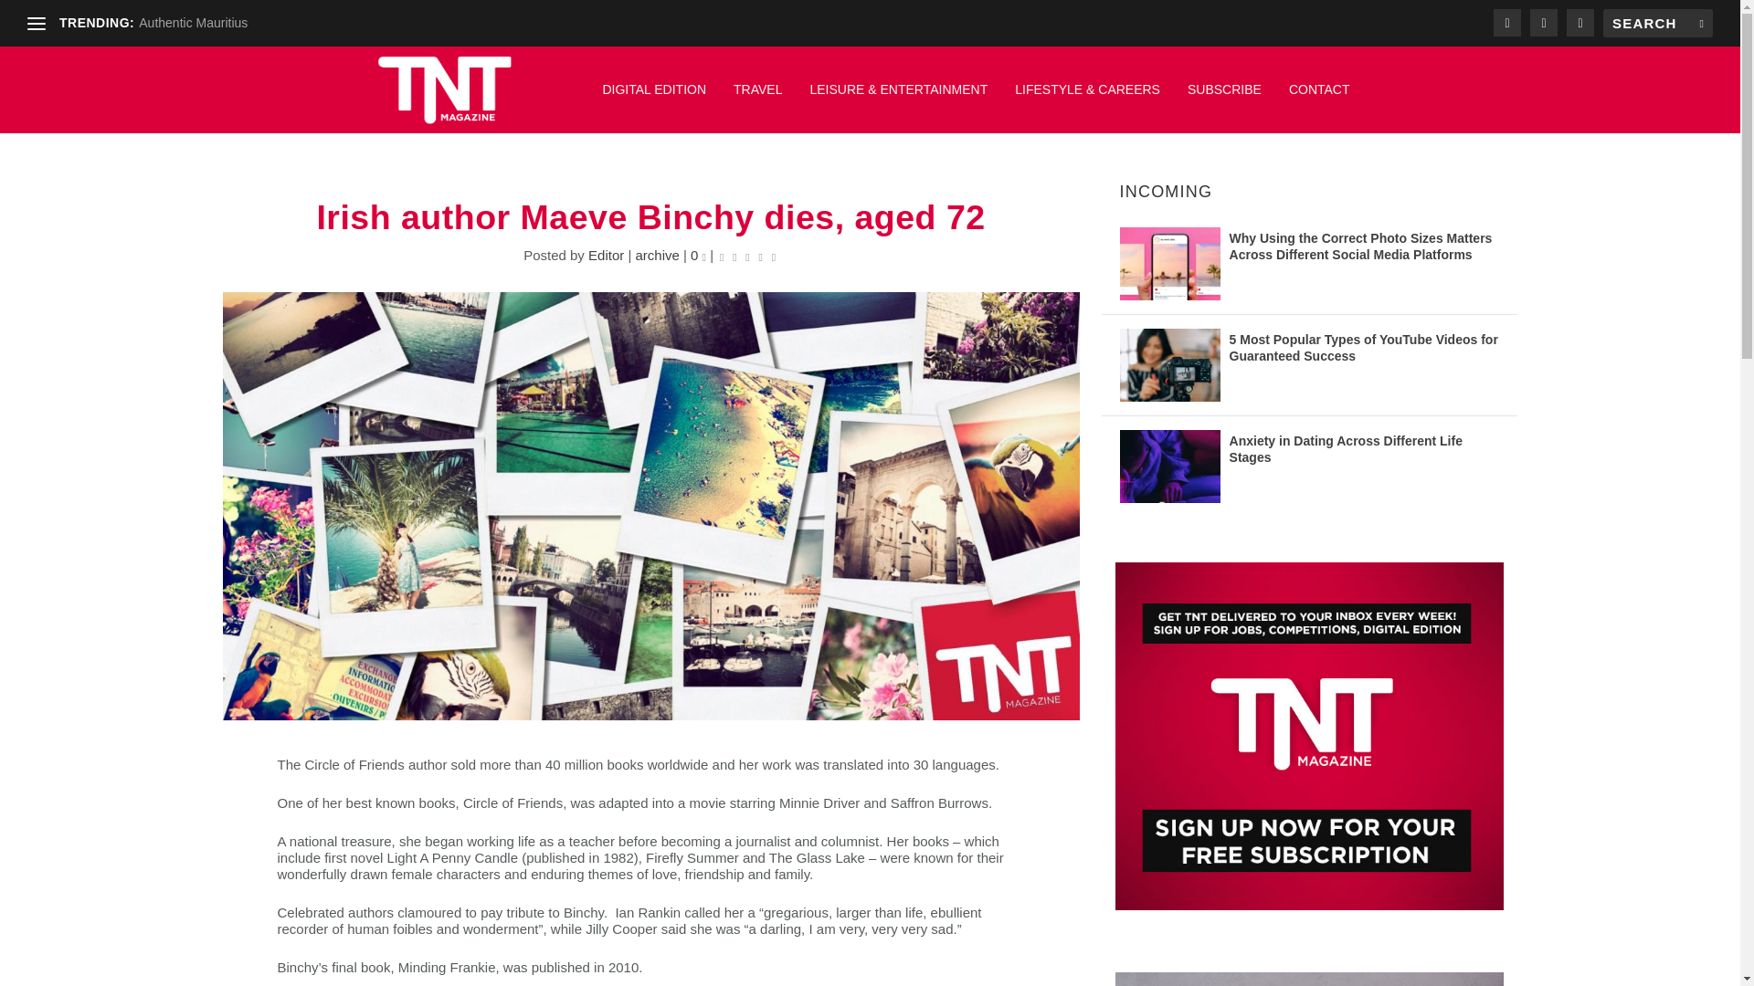 The width and height of the screenshot is (1754, 986). Describe the element at coordinates (606, 256) in the screenshot. I see `Posts by Editor` at that location.